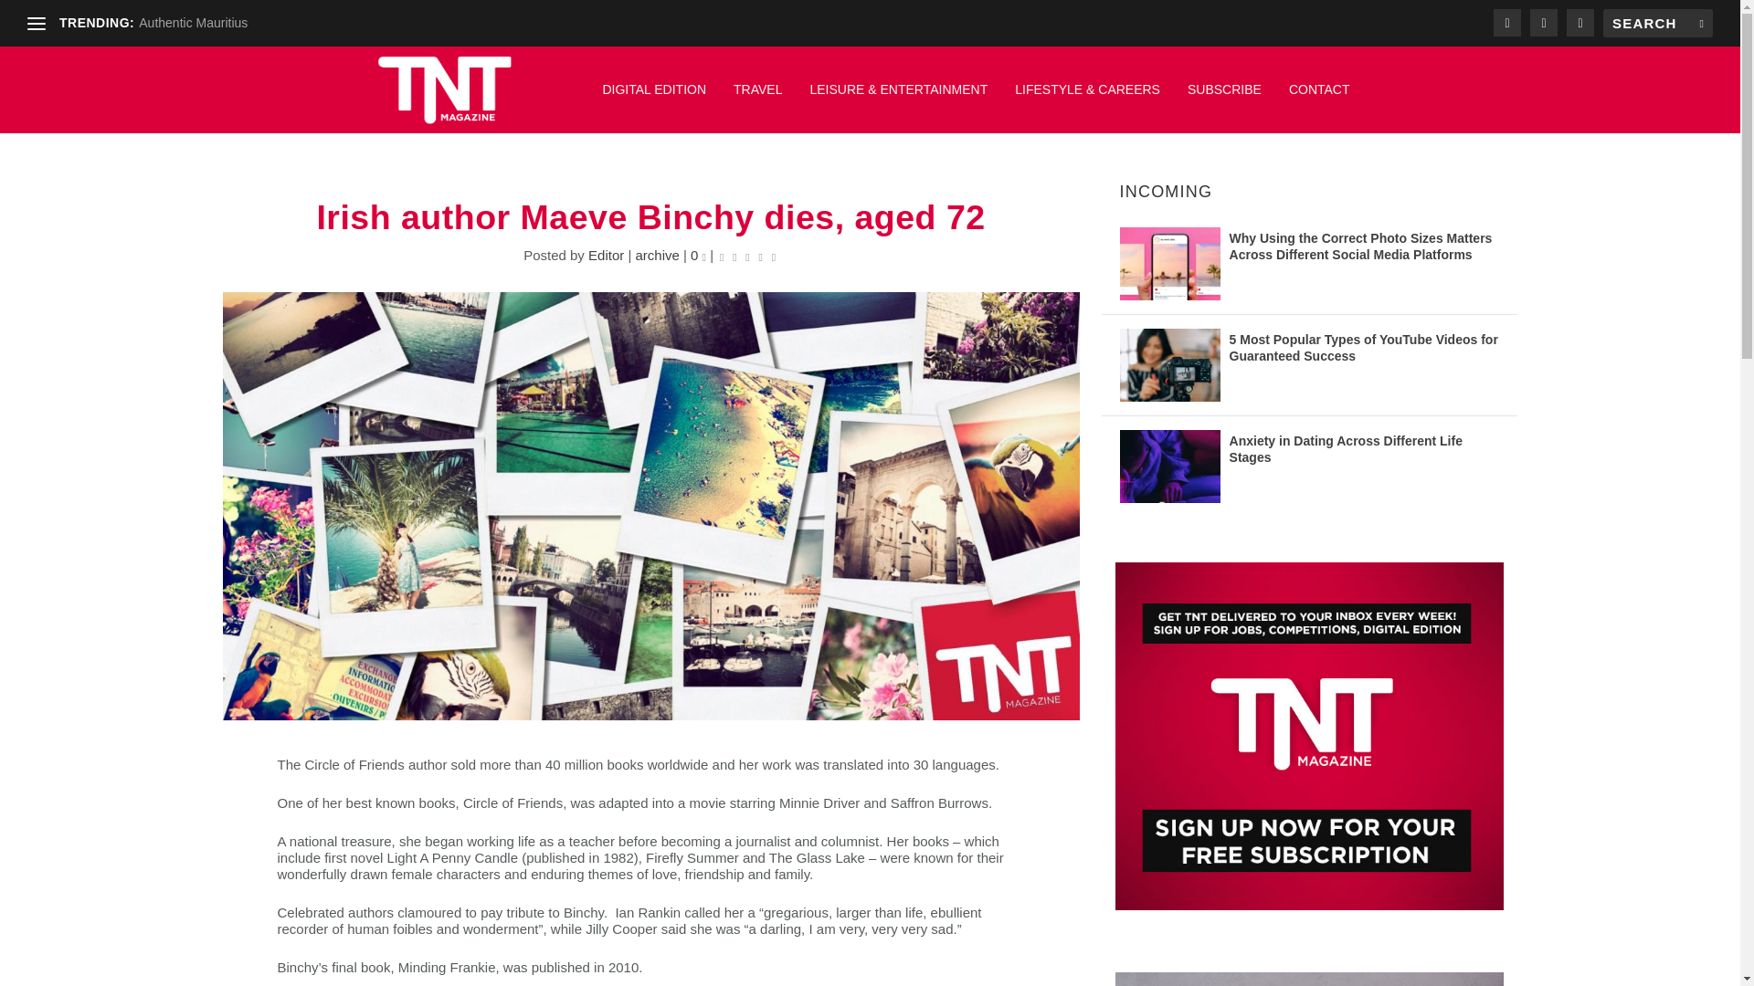 The width and height of the screenshot is (1754, 986). Describe the element at coordinates (606, 256) in the screenshot. I see `Posts by Editor` at that location.